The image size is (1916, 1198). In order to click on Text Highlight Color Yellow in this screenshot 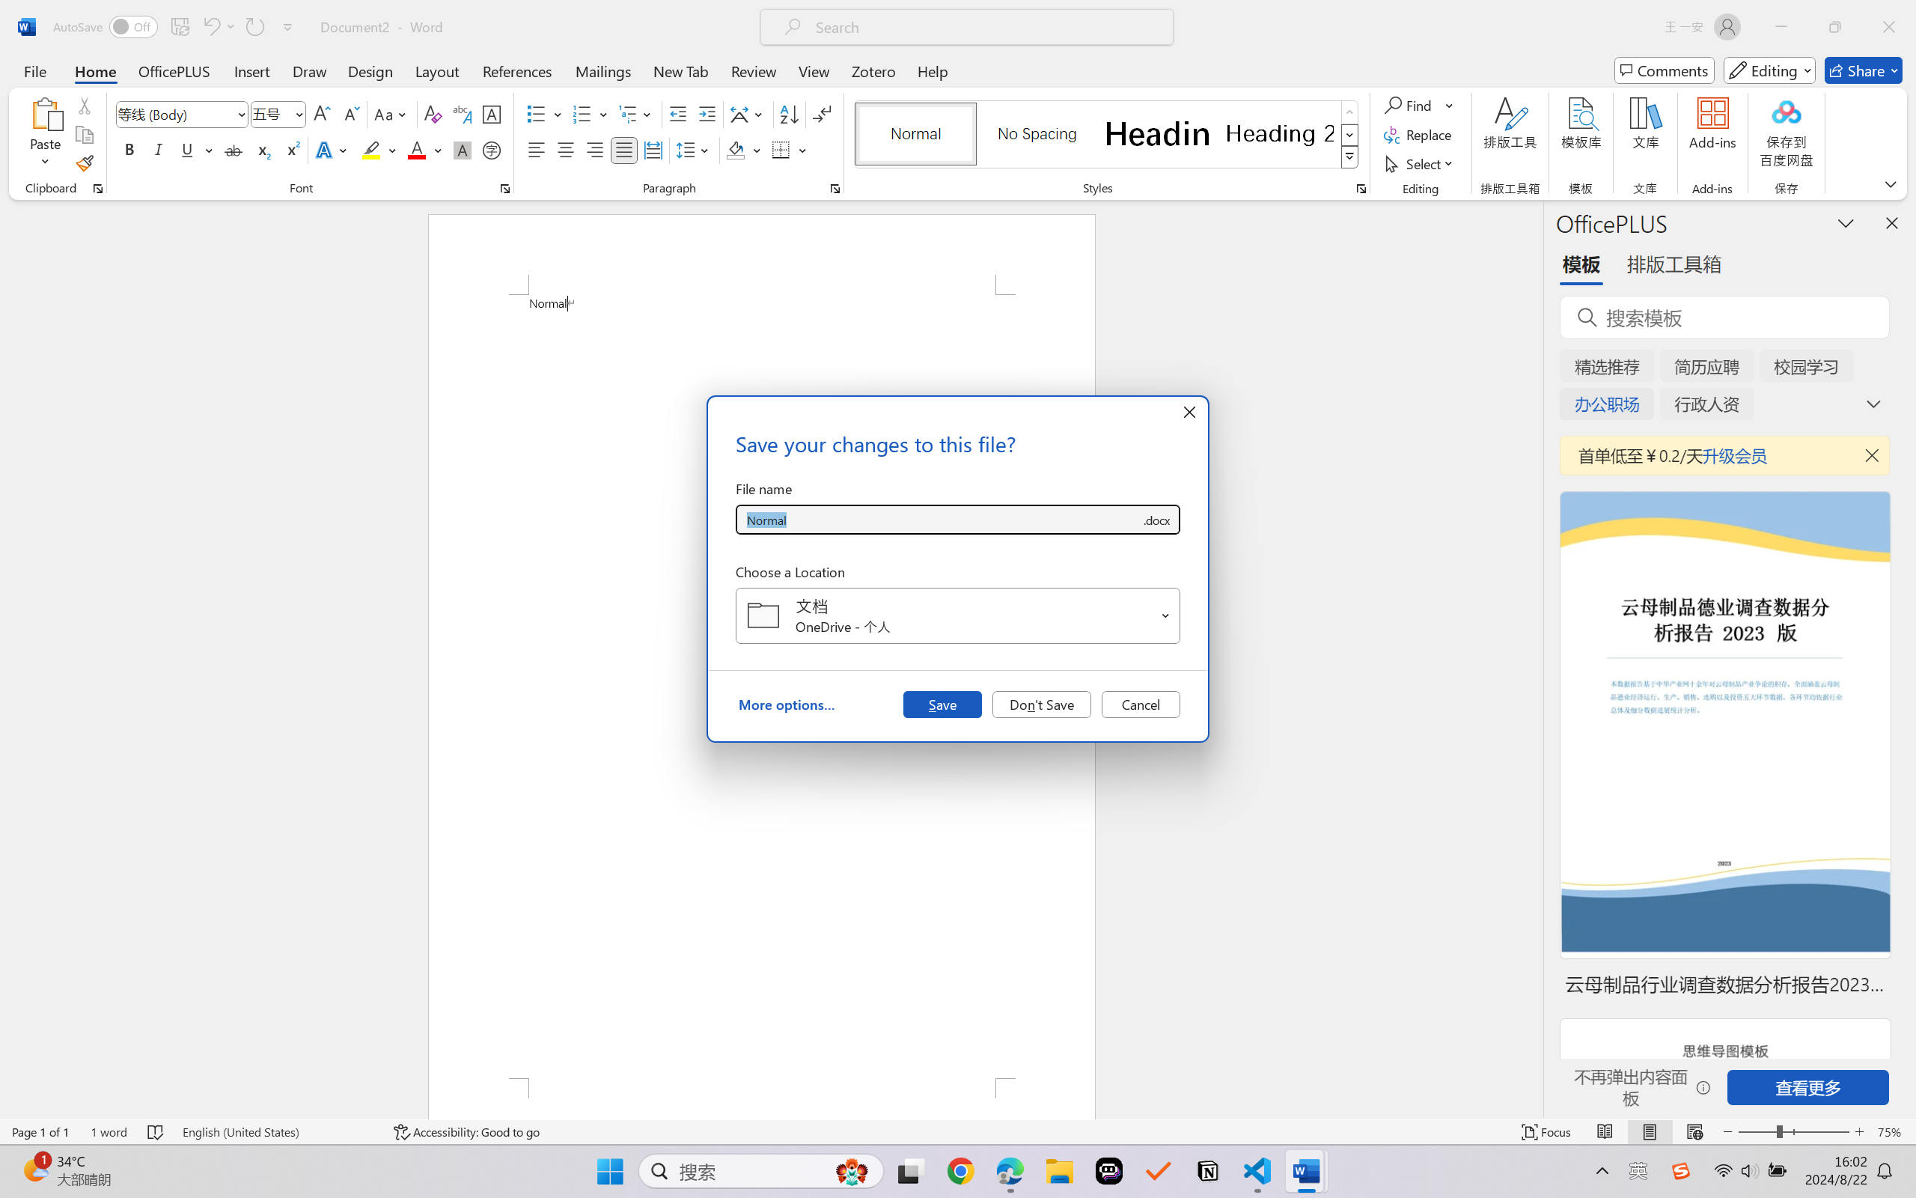, I will do `click(371, 150)`.